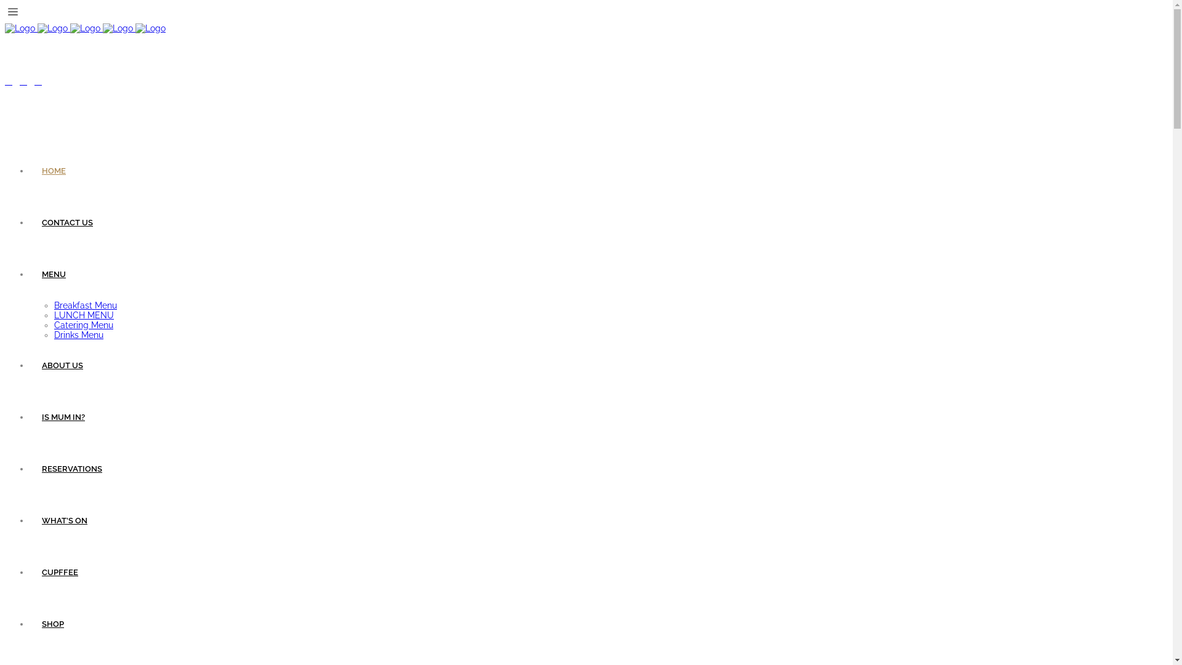 The width and height of the screenshot is (1182, 665). Describe the element at coordinates (79, 335) in the screenshot. I see `Drinks Menu` at that location.